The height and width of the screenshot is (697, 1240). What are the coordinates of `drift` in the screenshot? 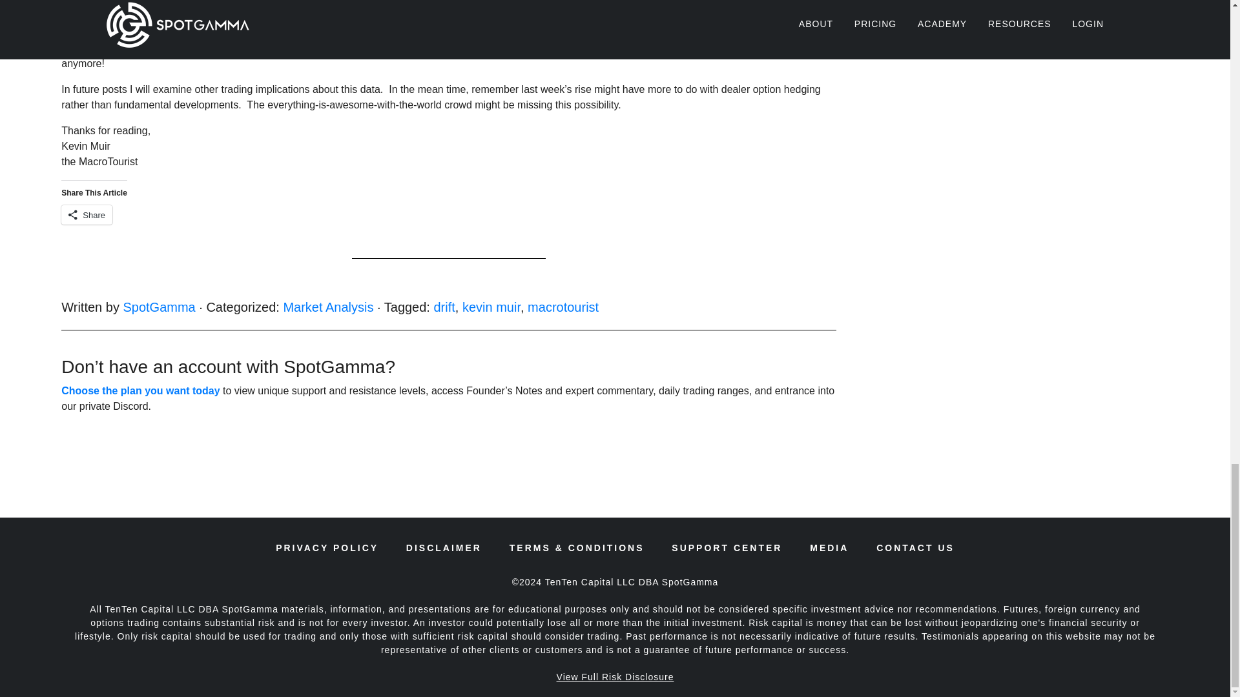 It's located at (444, 307).